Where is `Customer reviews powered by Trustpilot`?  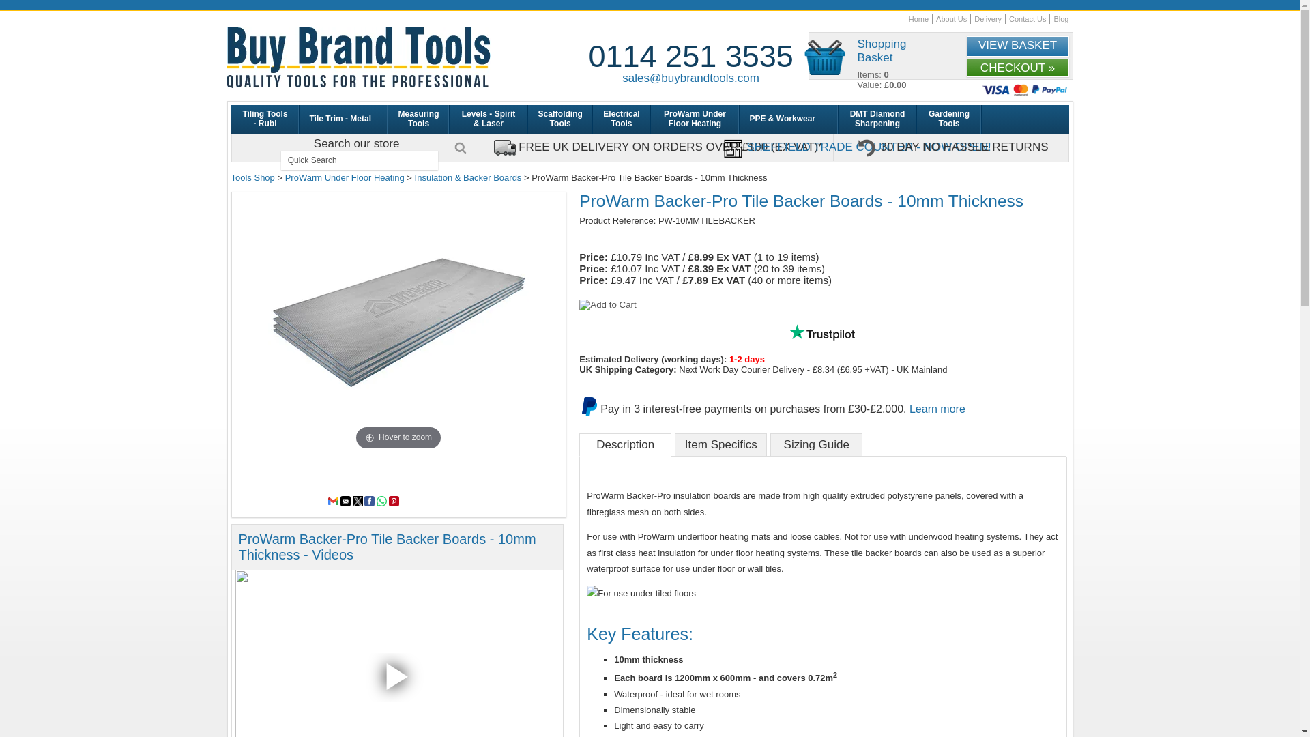 Customer reviews powered by Trustpilot is located at coordinates (821, 332).